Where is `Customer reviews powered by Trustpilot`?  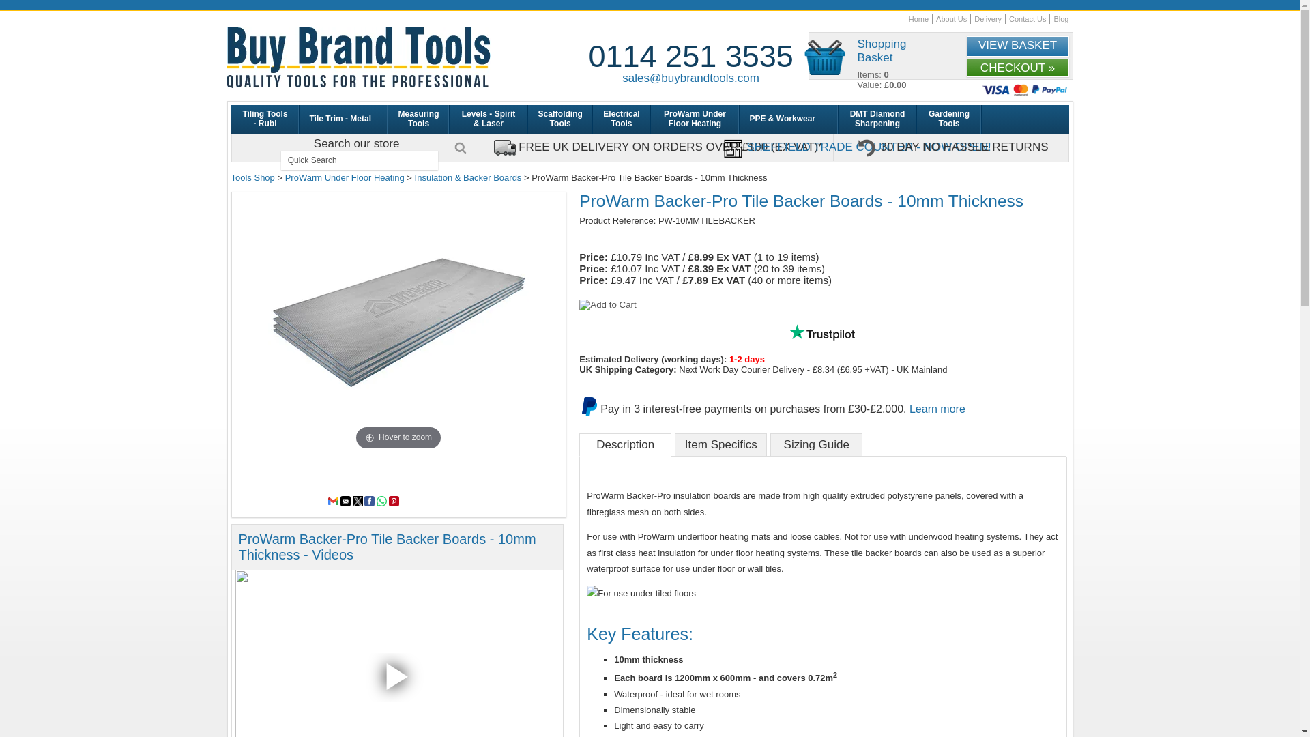 Customer reviews powered by Trustpilot is located at coordinates (821, 332).